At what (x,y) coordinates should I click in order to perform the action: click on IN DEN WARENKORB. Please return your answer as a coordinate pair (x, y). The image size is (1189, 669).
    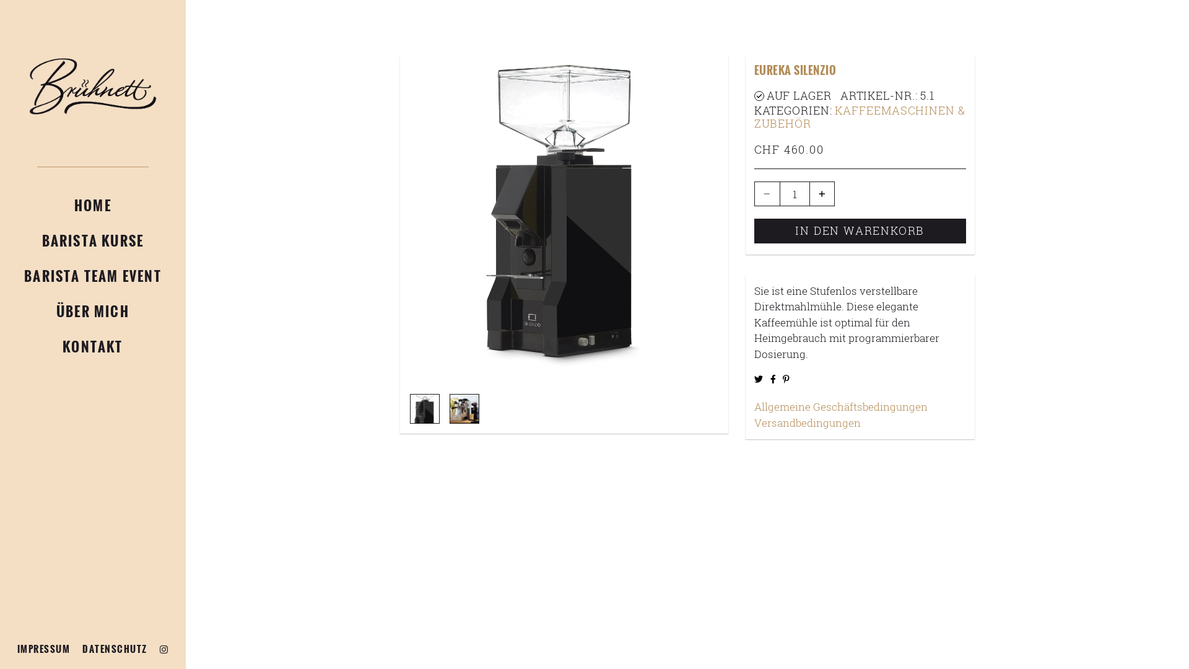
    Looking at the image, I should click on (860, 231).